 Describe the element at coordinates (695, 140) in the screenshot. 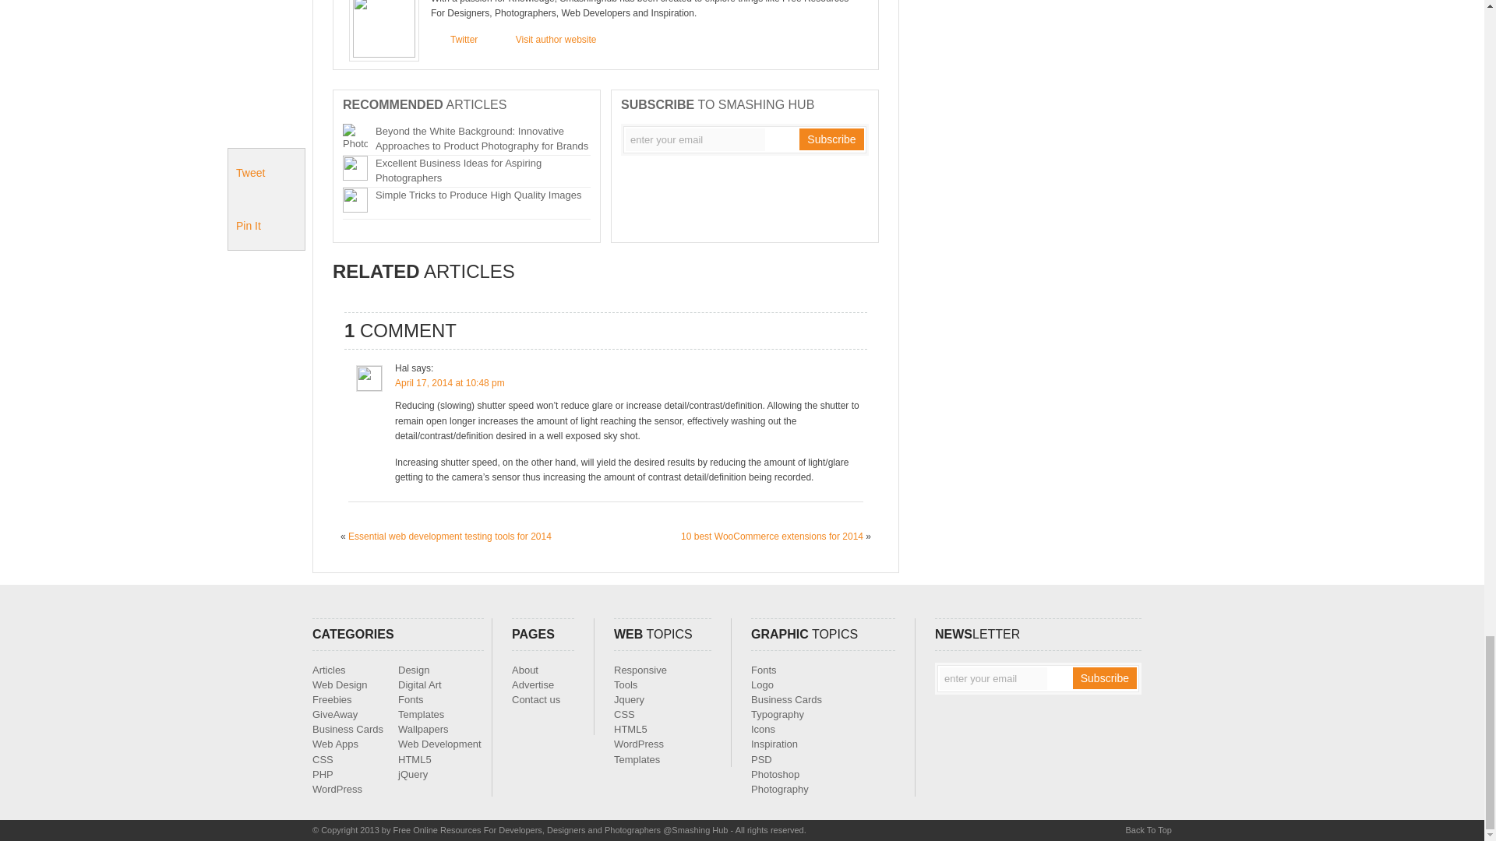

I see `Enter your email` at that location.